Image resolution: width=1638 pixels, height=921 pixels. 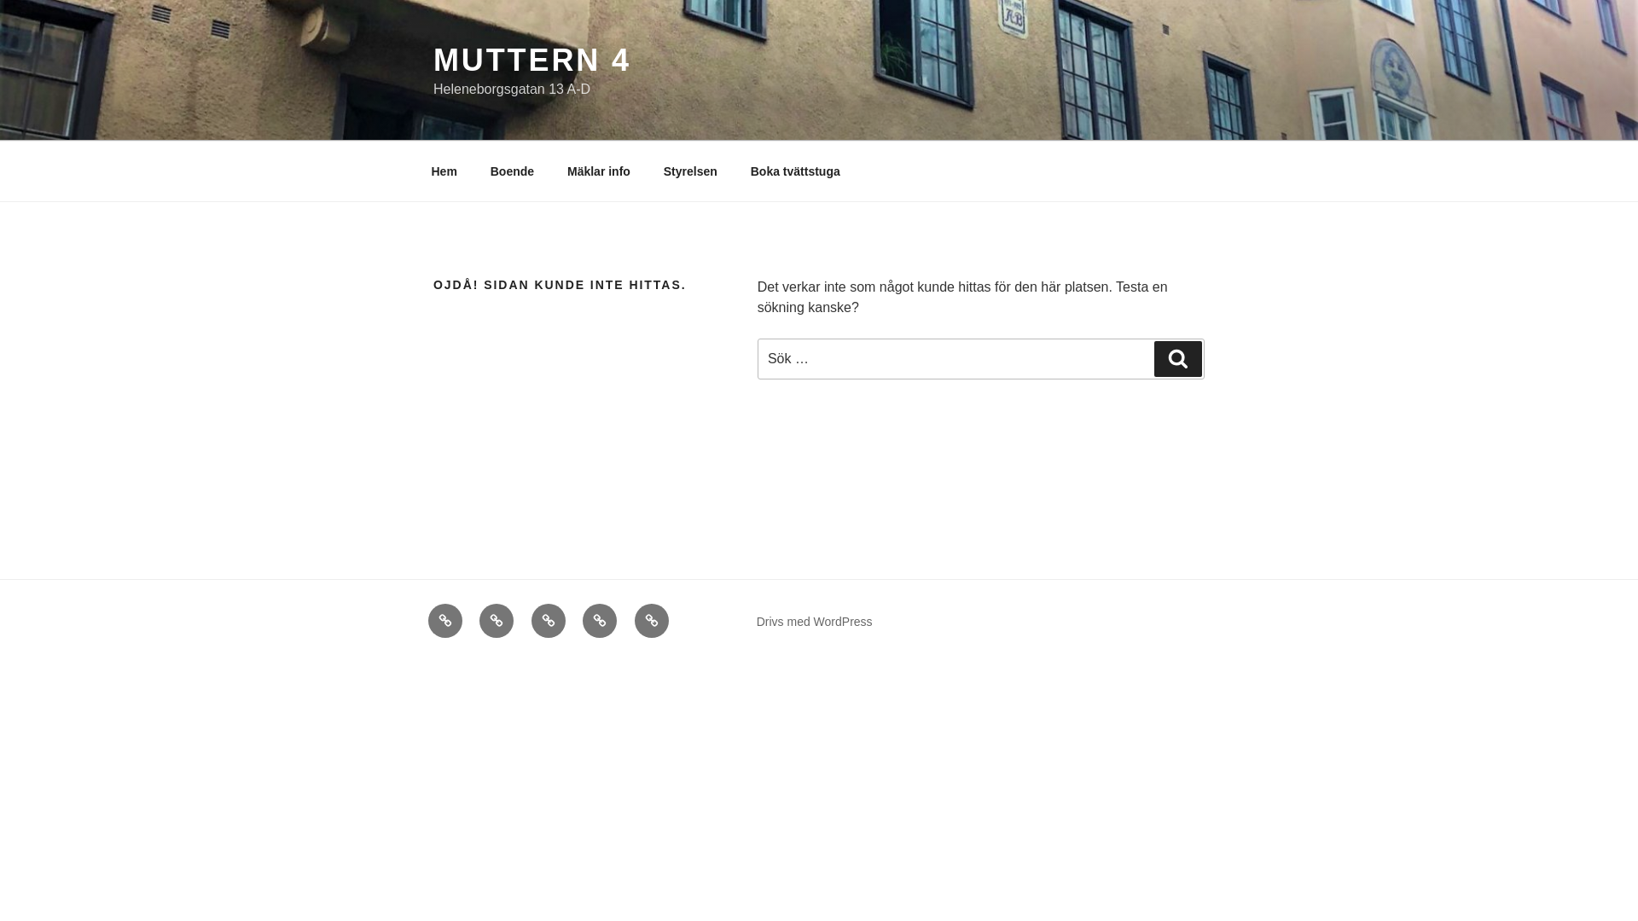 I want to click on Hem, so click(x=444, y=621).